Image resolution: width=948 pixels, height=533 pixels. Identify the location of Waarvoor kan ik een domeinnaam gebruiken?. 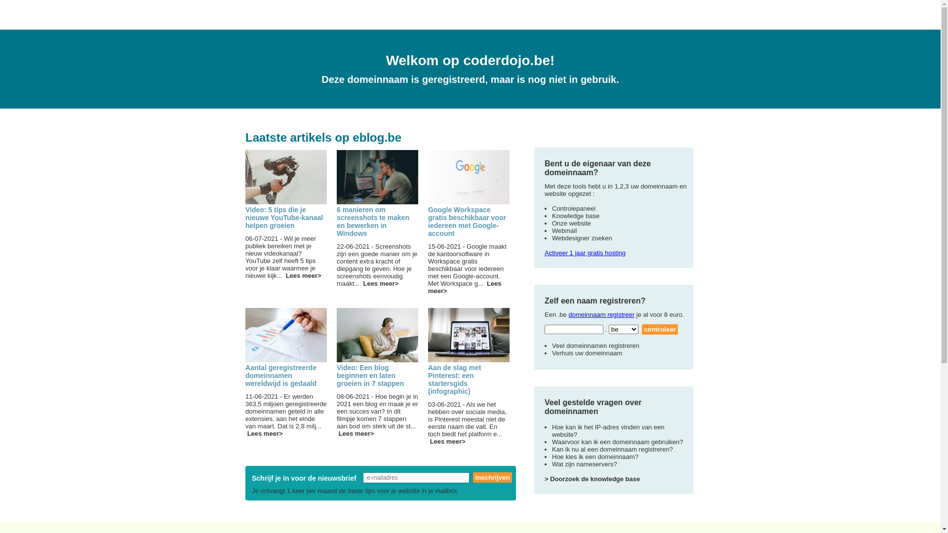
(617, 442).